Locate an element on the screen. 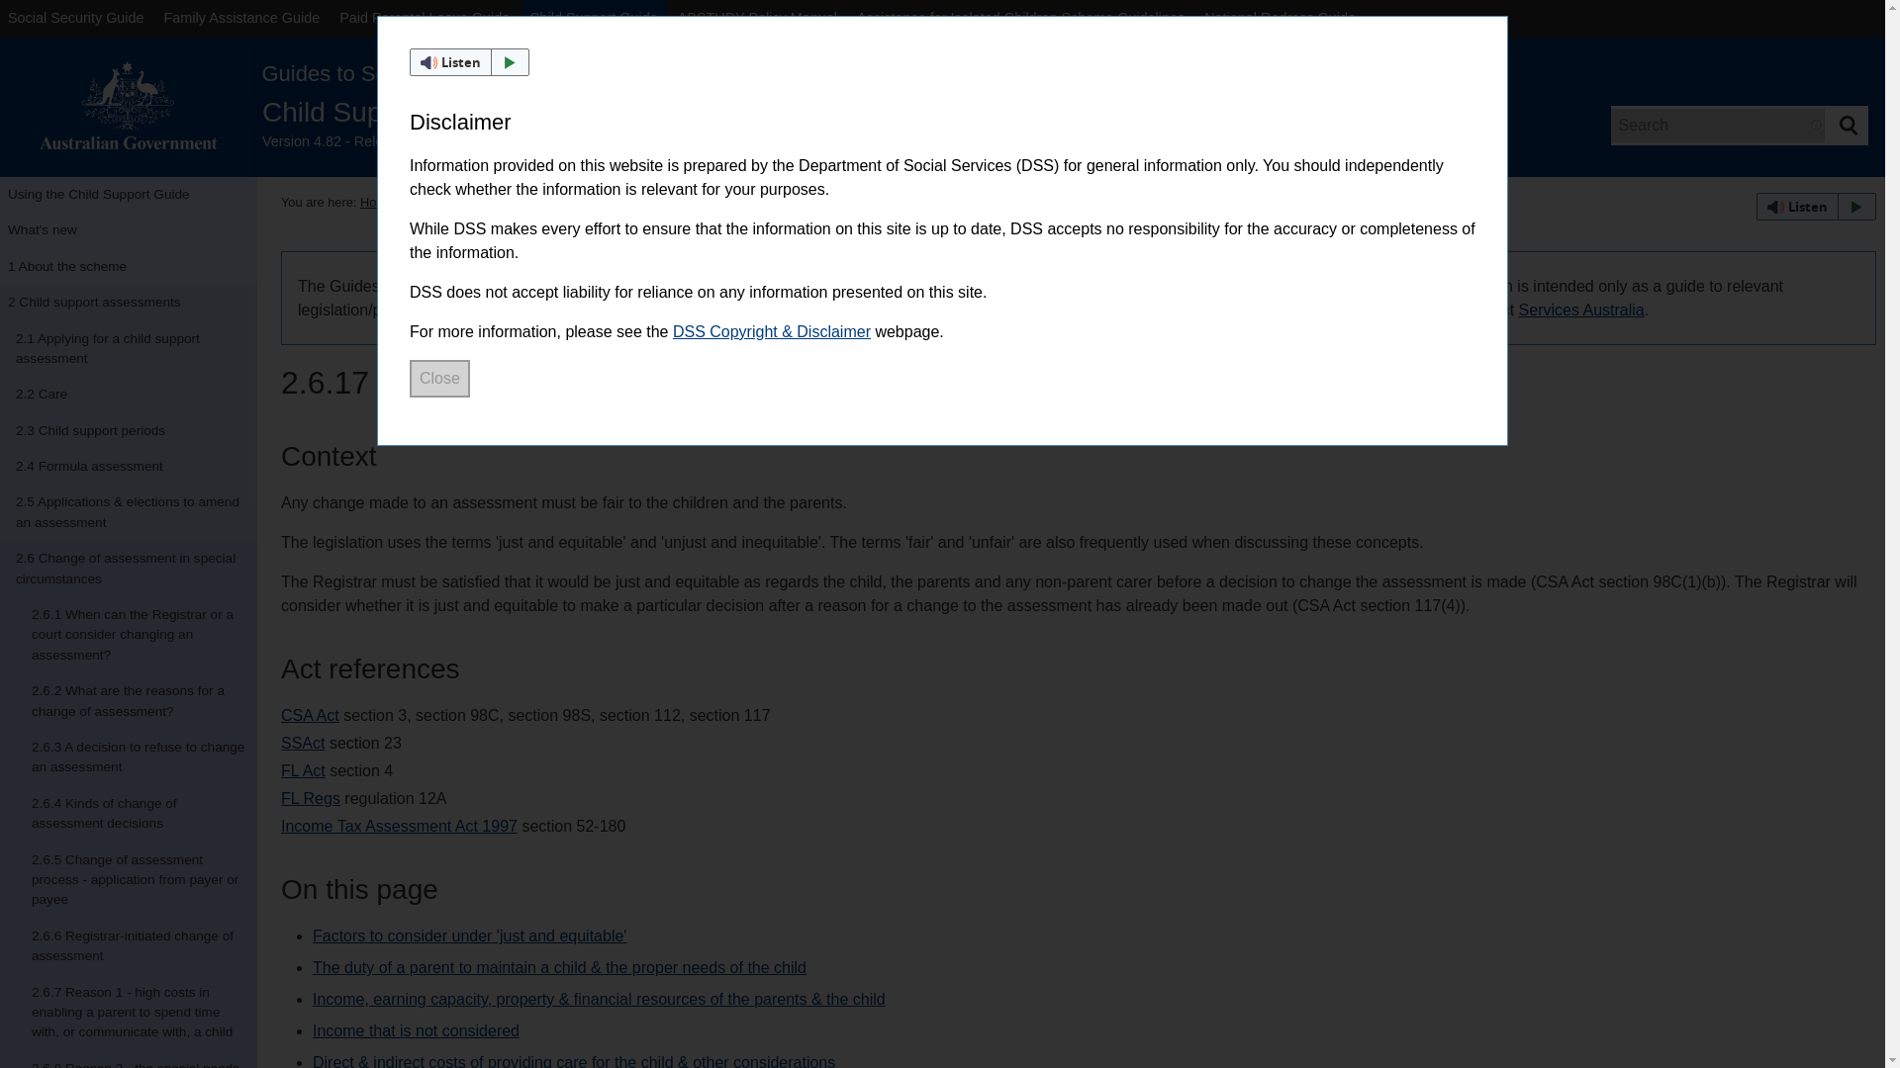 Image resolution: width=1900 pixels, height=1068 pixels. Social Security Guide is located at coordinates (75, 18).